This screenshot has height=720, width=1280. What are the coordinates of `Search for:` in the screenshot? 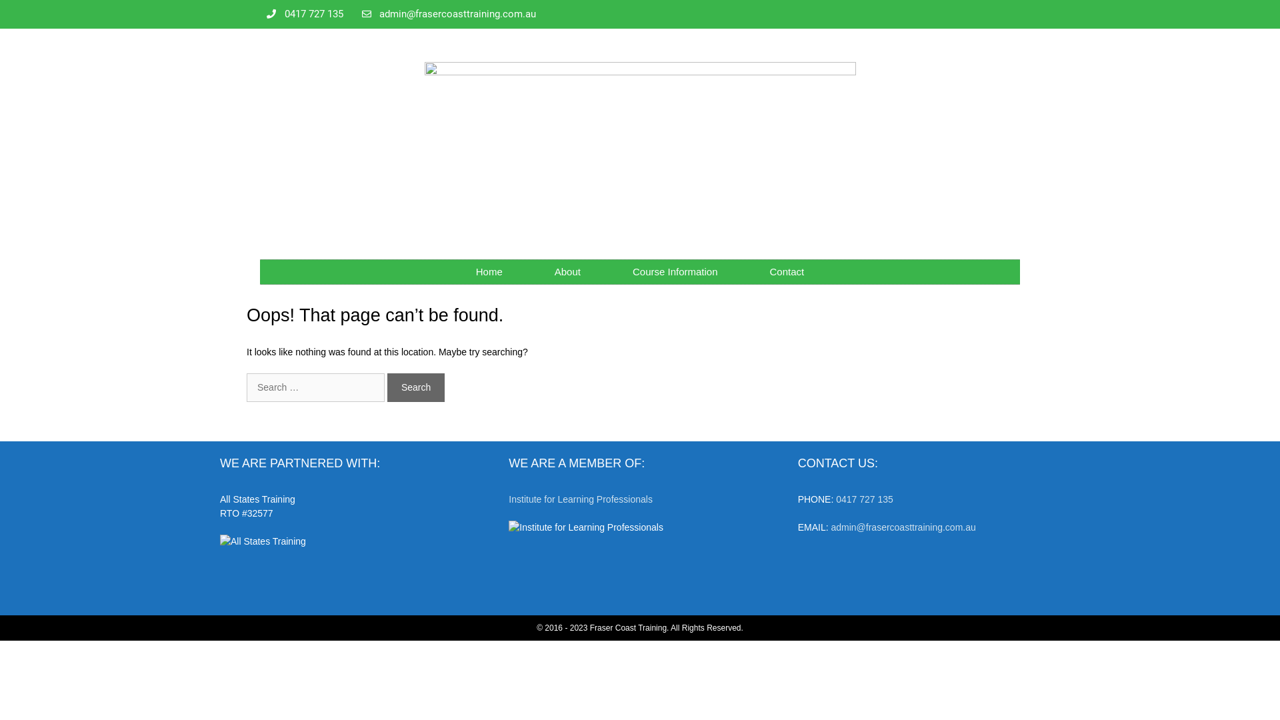 It's located at (316, 388).